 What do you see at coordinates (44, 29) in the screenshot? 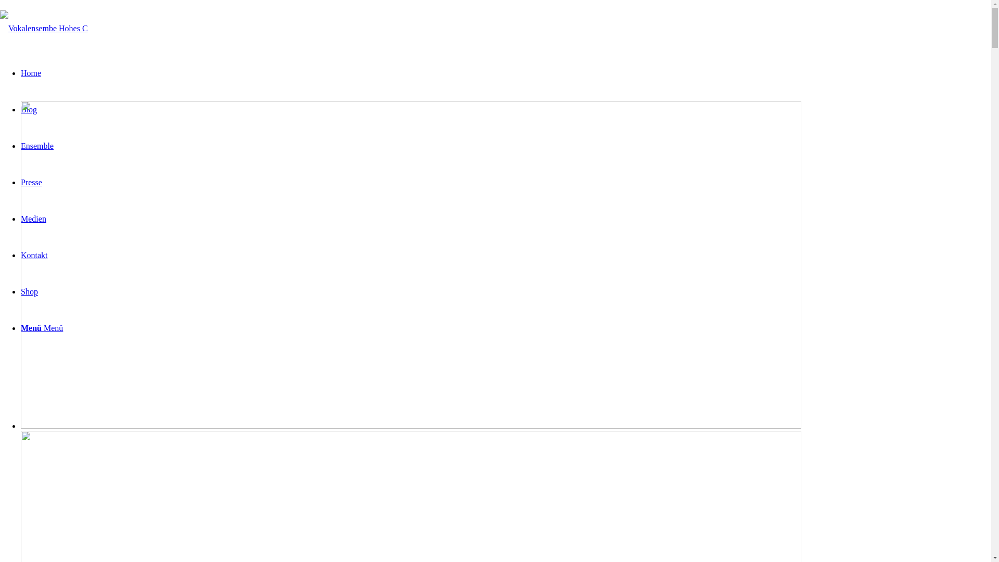
I see `Logo_Web` at bounding box center [44, 29].